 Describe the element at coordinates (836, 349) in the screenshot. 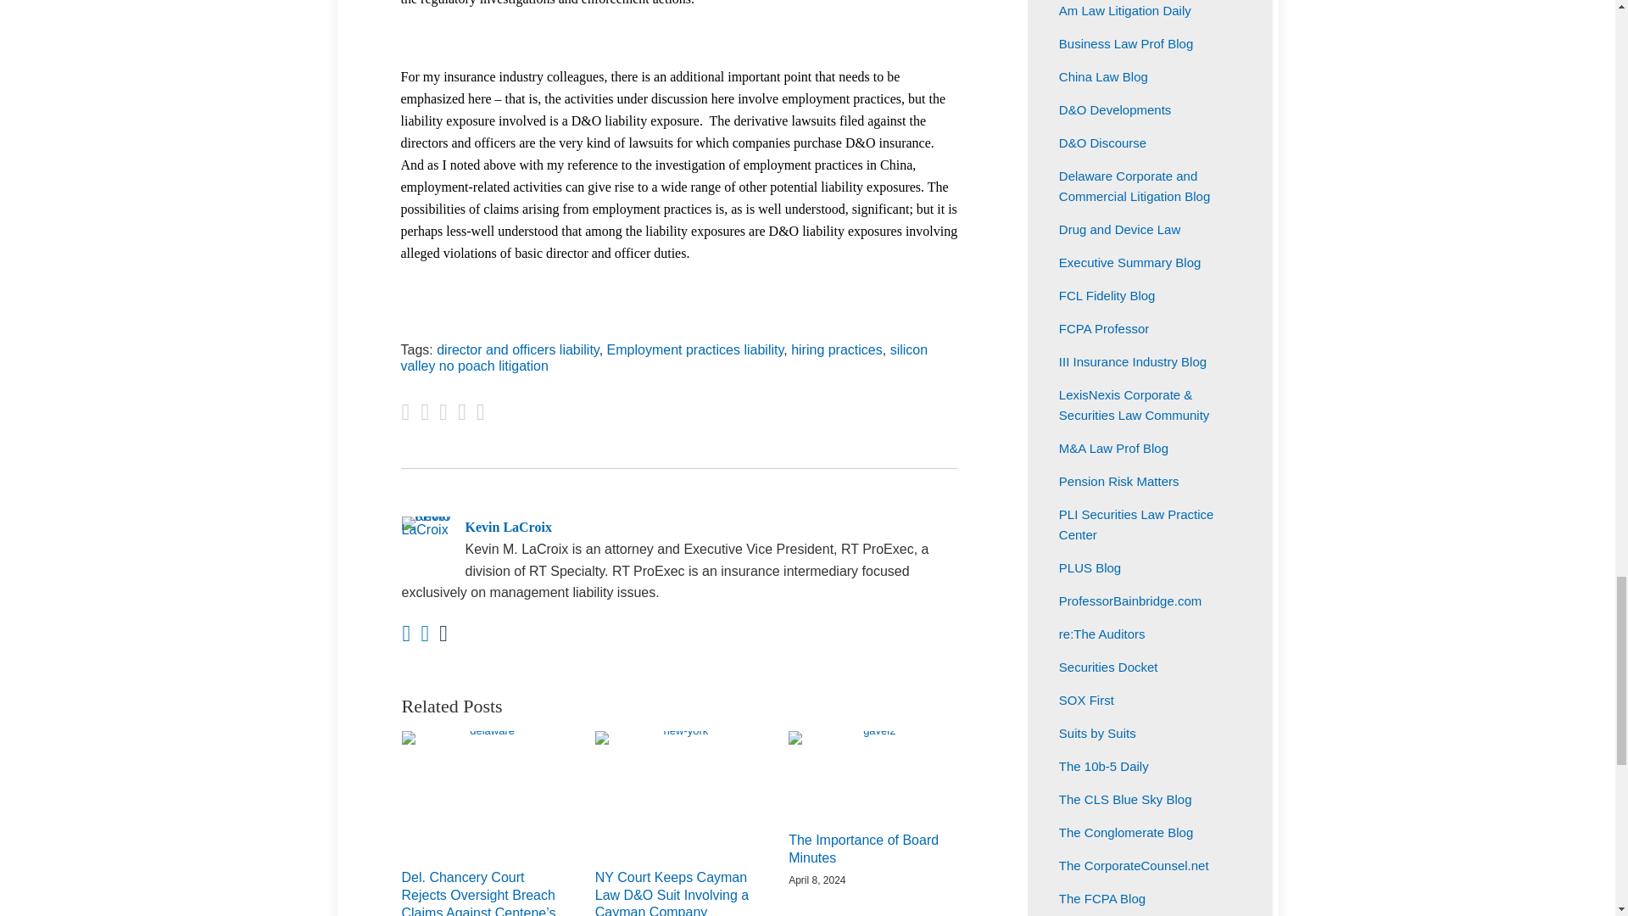

I see `hiring practices` at that location.